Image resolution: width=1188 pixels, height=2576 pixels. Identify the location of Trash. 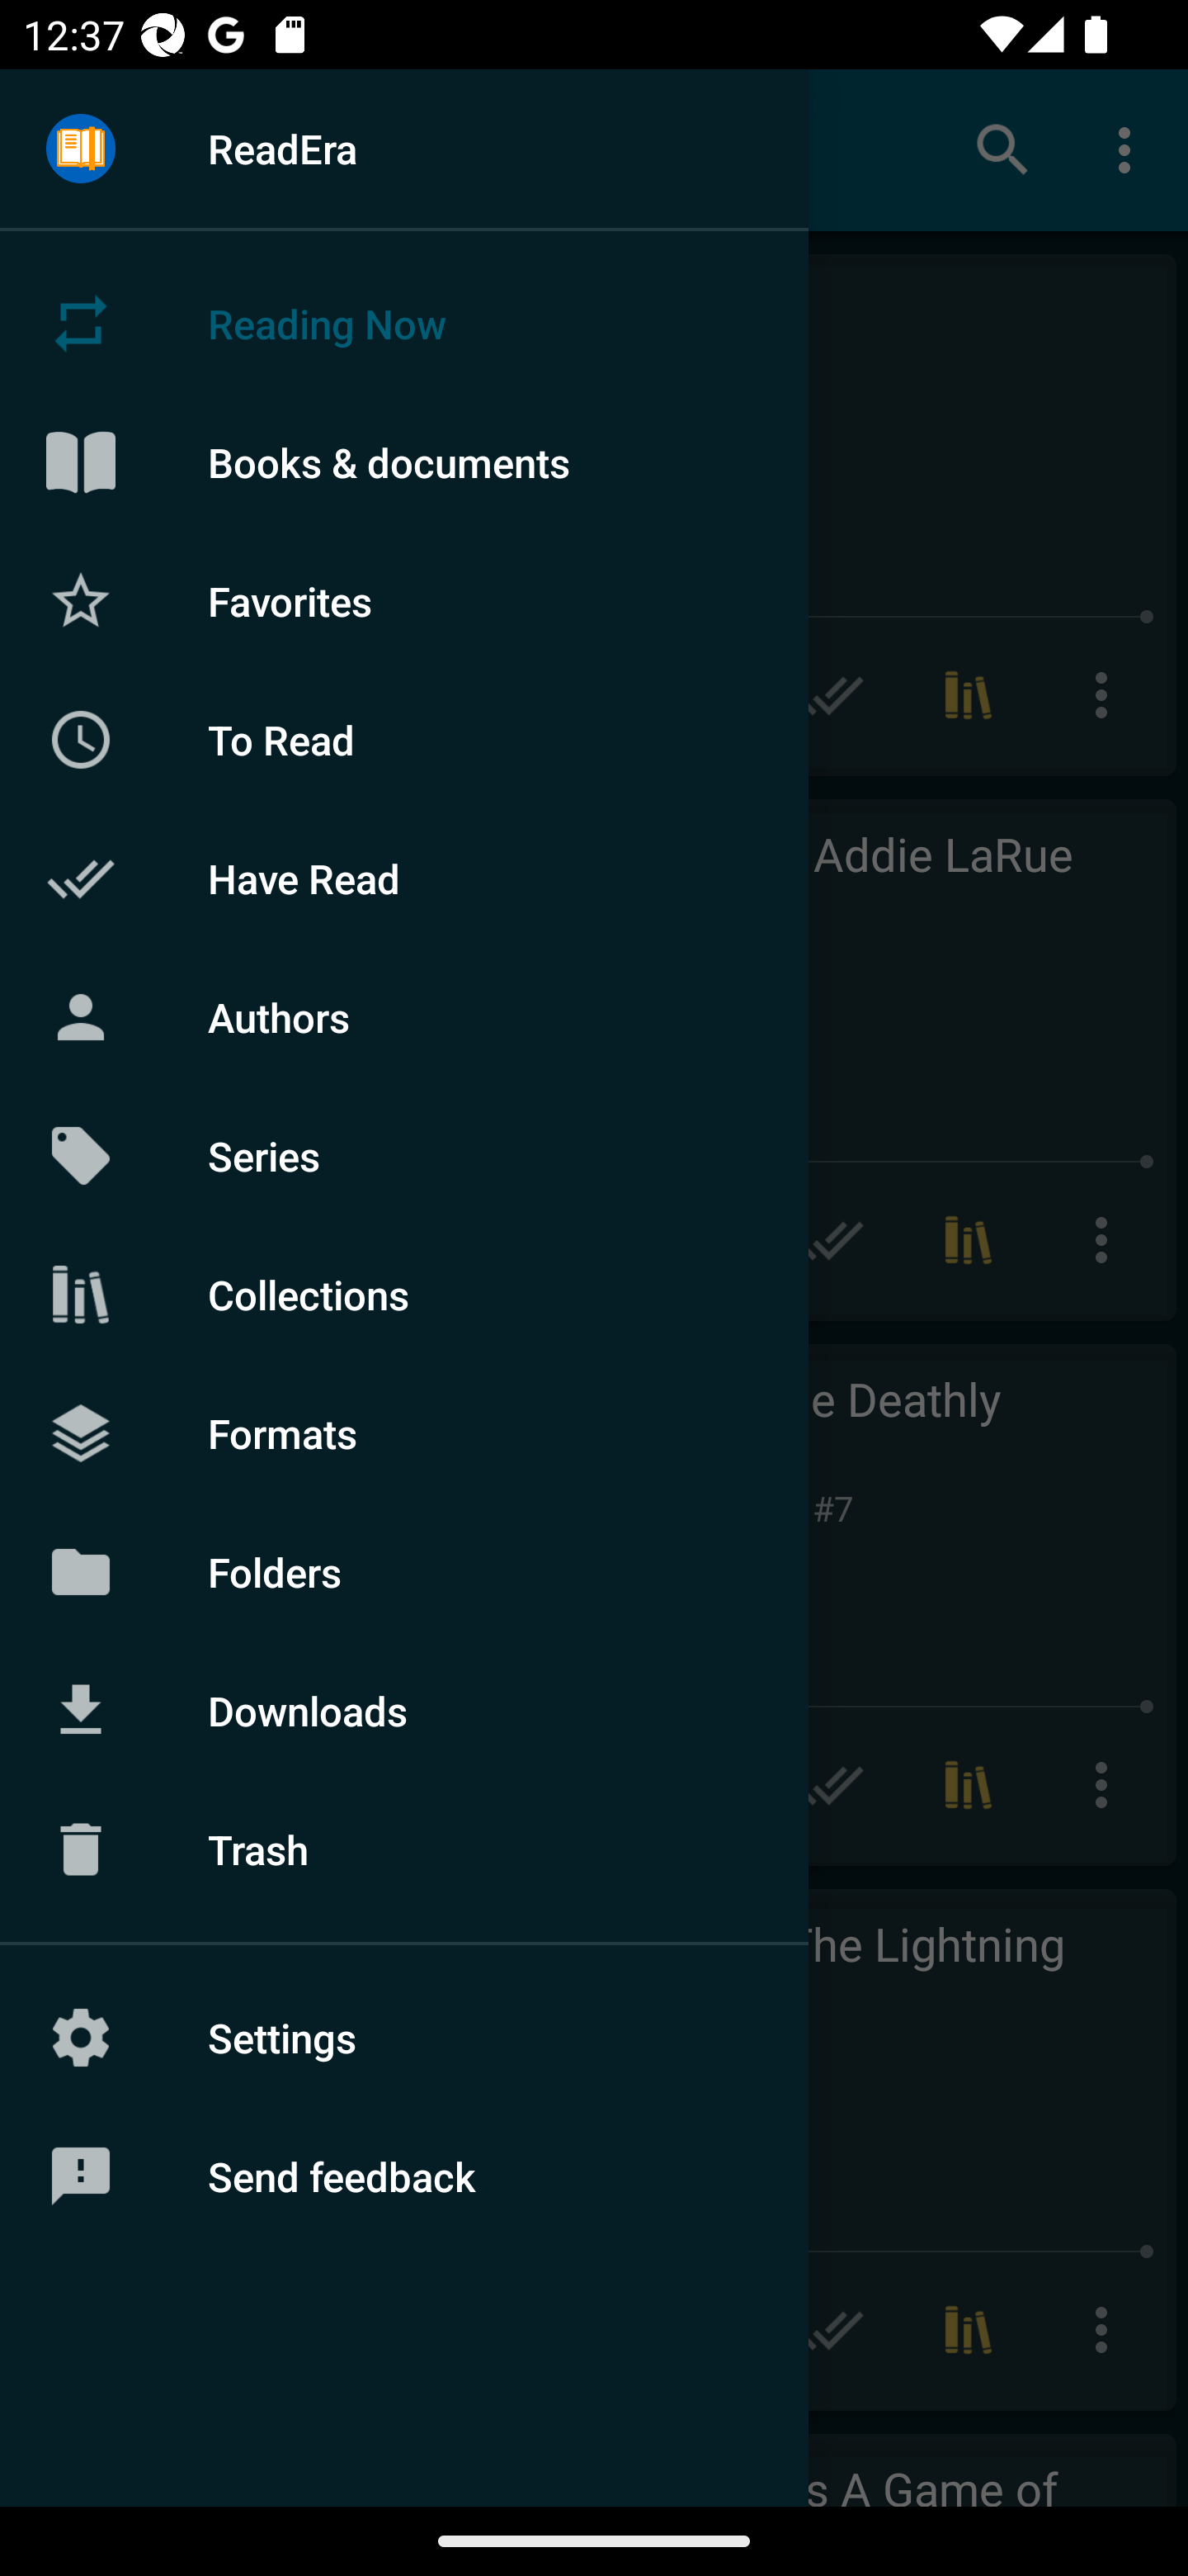
(404, 1849).